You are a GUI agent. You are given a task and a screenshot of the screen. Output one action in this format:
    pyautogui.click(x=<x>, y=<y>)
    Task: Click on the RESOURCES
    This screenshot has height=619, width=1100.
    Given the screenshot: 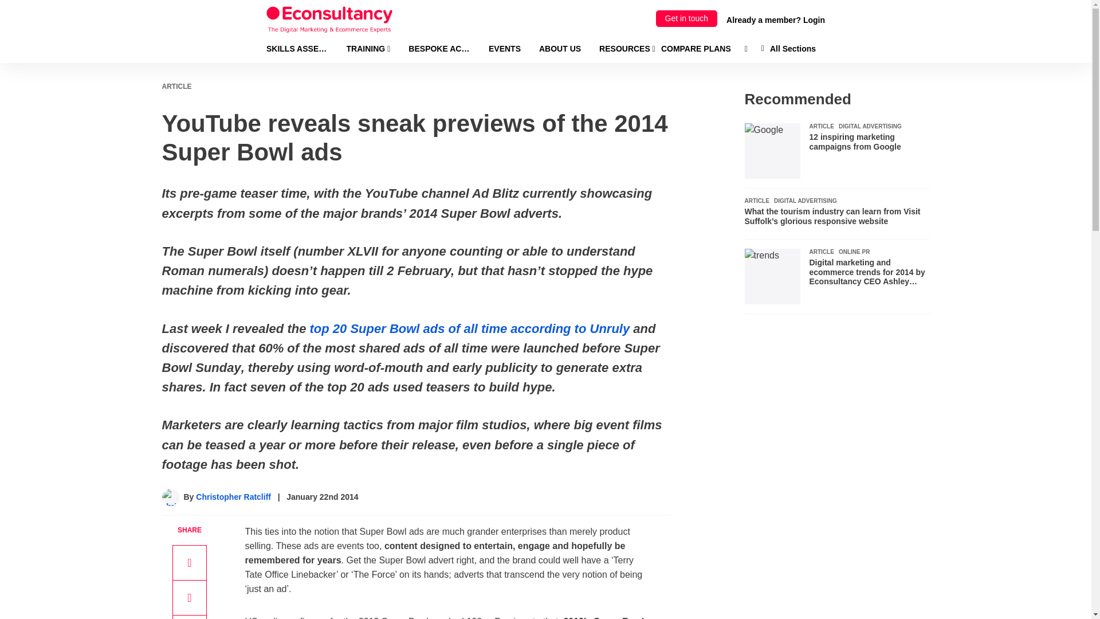 What is the action you would take?
    pyautogui.click(x=627, y=48)
    